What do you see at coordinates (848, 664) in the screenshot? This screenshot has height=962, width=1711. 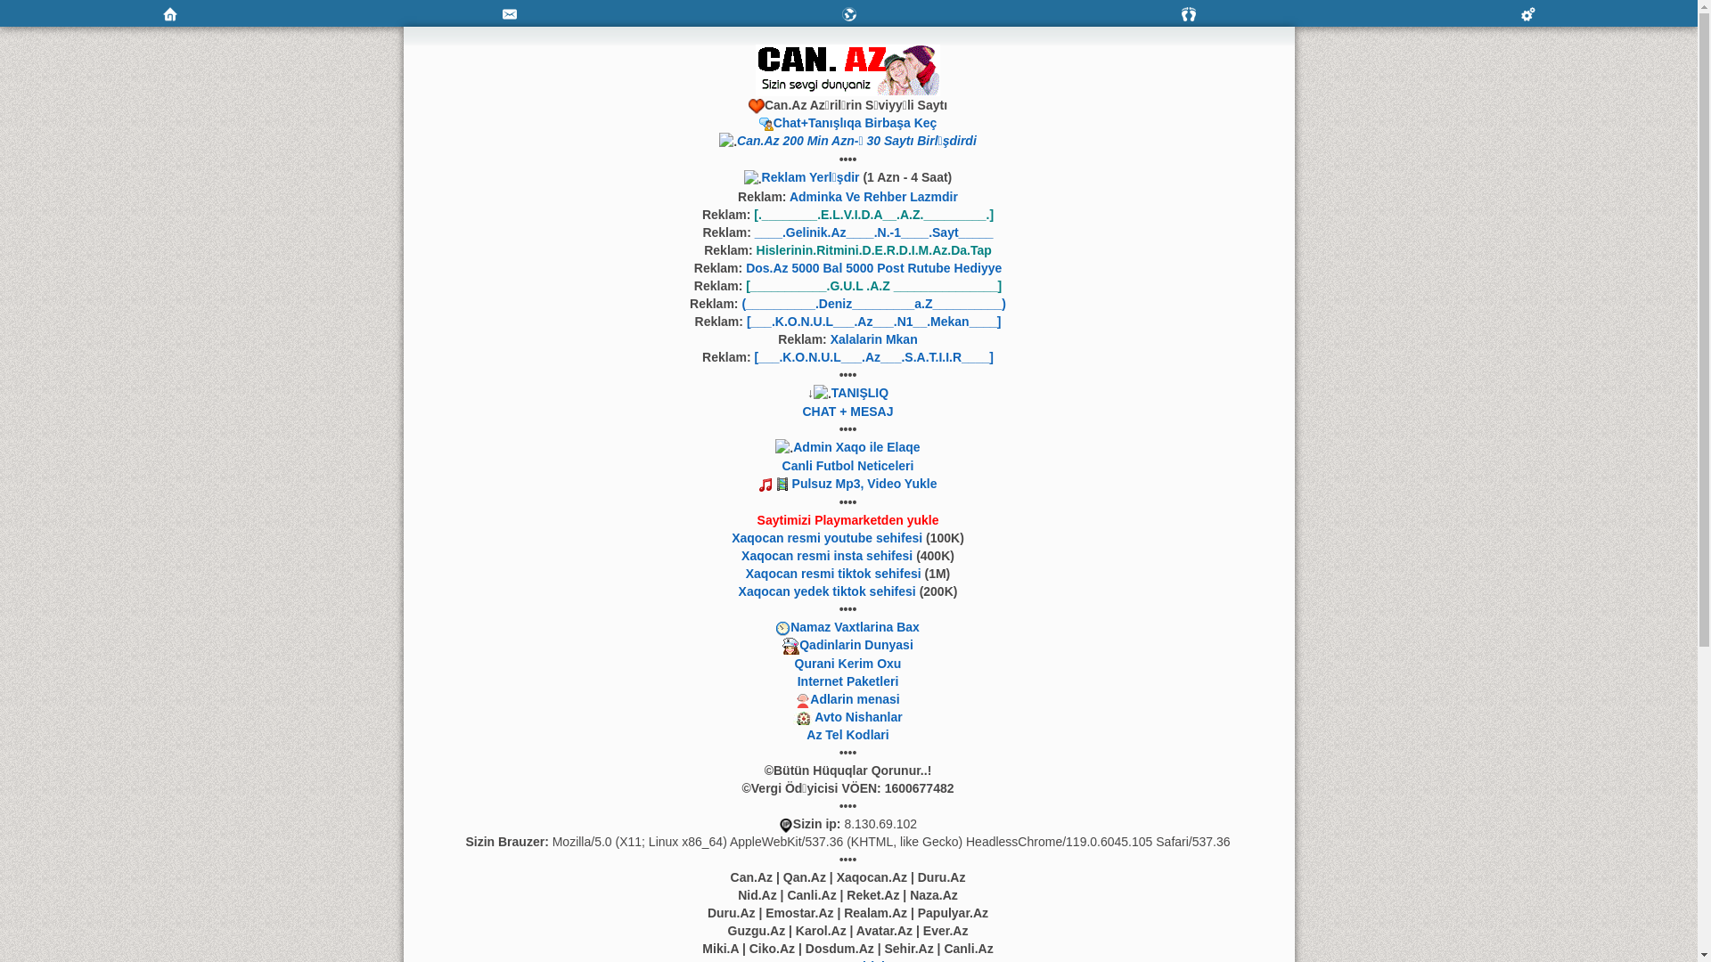 I see `Qurani Kerim Oxu` at bounding box center [848, 664].